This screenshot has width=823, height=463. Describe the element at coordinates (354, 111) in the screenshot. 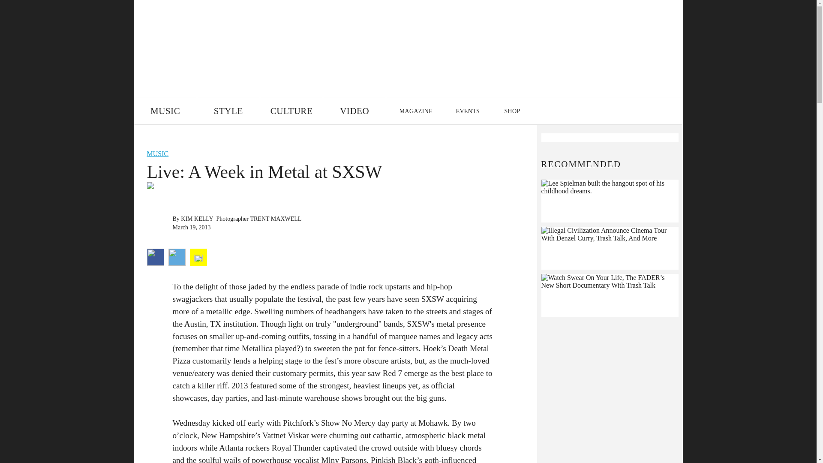

I see `VIDEO` at that location.